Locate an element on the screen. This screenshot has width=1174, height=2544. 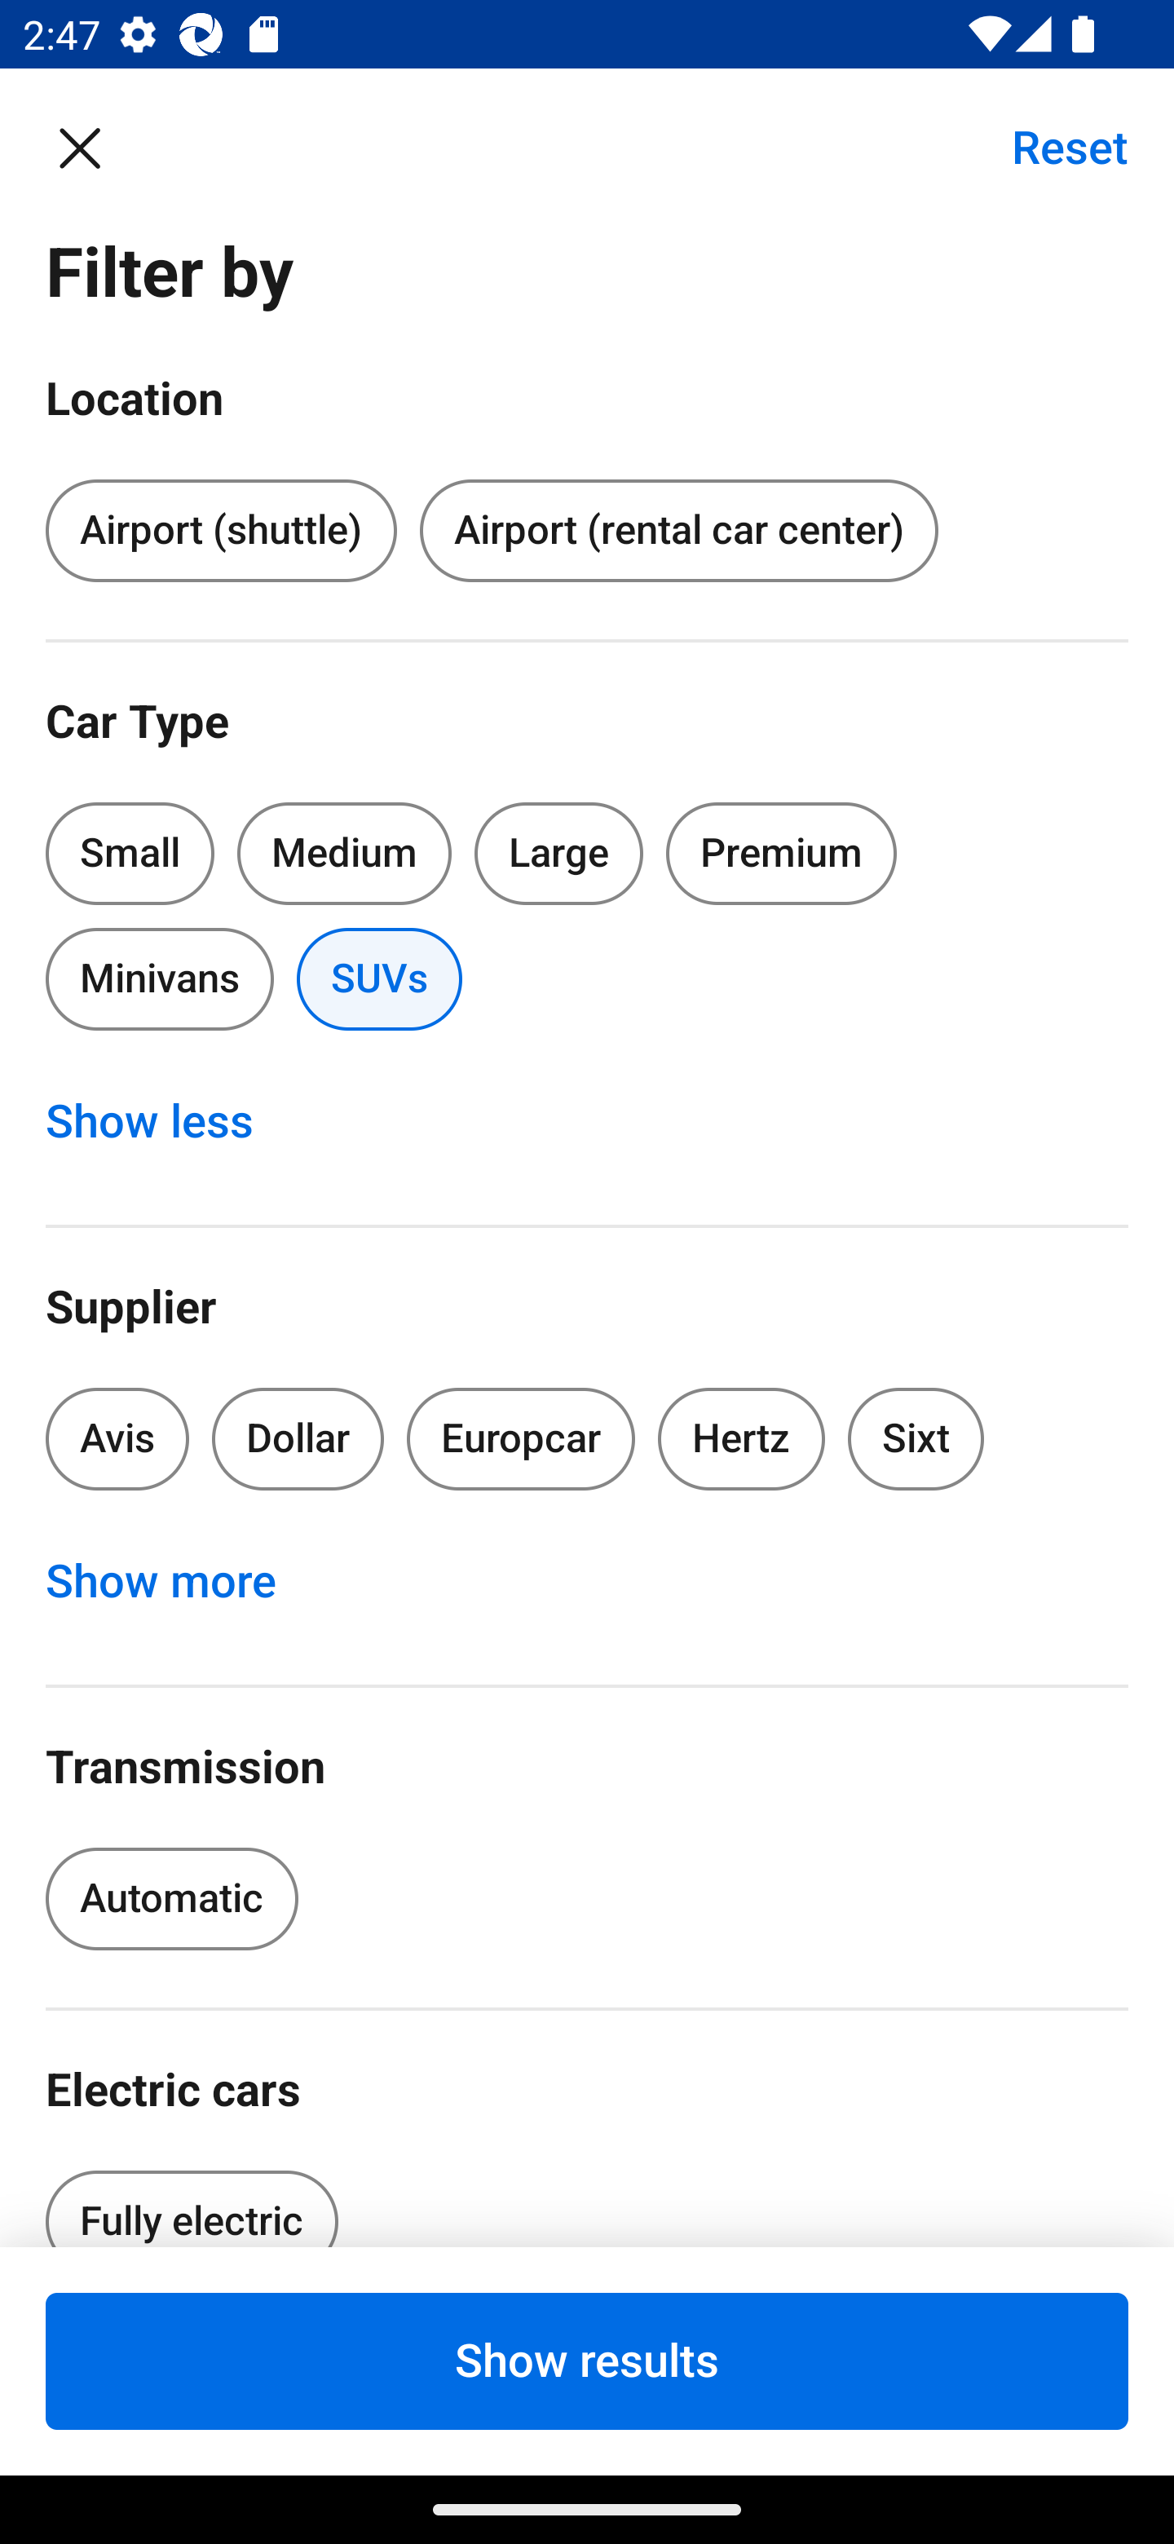
Airport (shuttle) is located at coordinates (220, 532).